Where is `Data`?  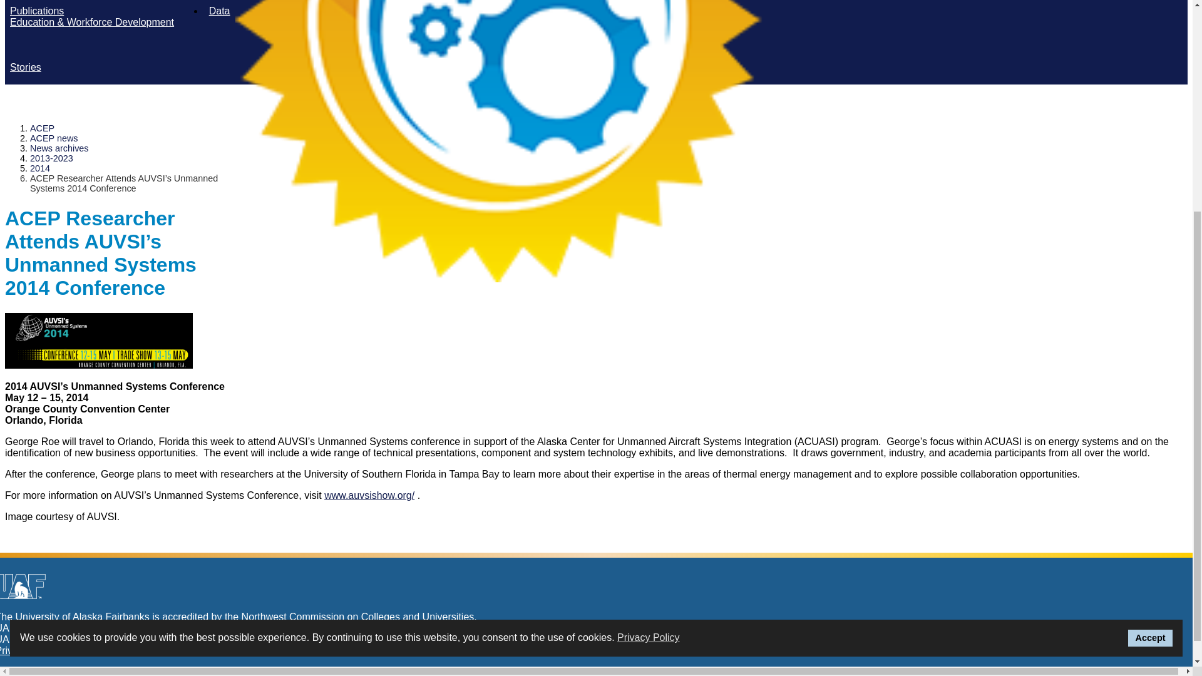
Data is located at coordinates (220, 13).